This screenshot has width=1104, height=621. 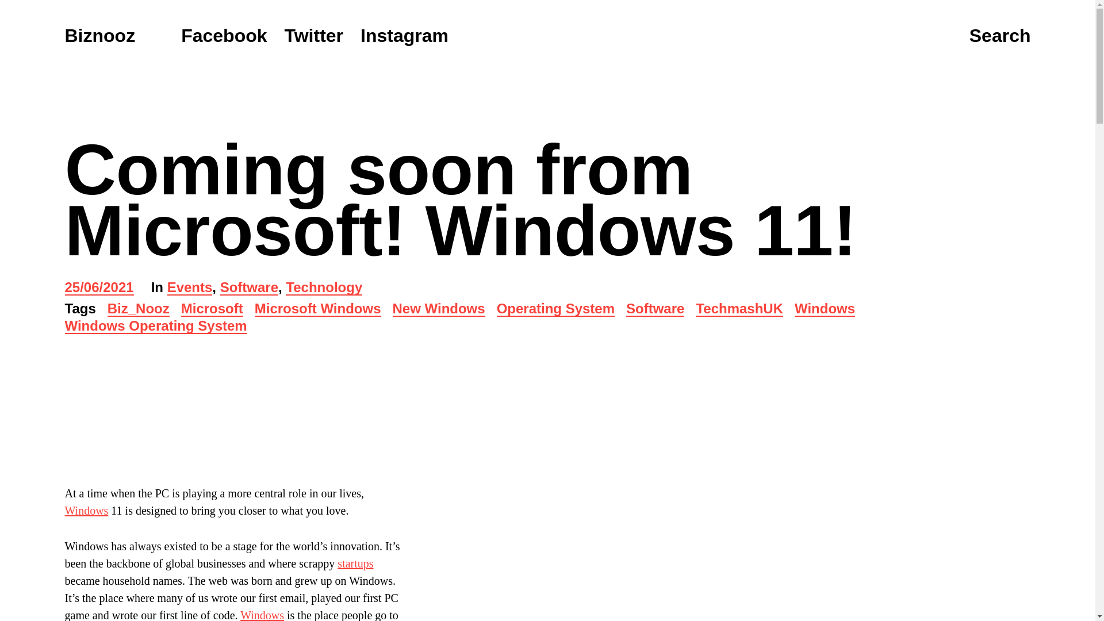 What do you see at coordinates (404, 36) in the screenshot?
I see `Instagram` at bounding box center [404, 36].